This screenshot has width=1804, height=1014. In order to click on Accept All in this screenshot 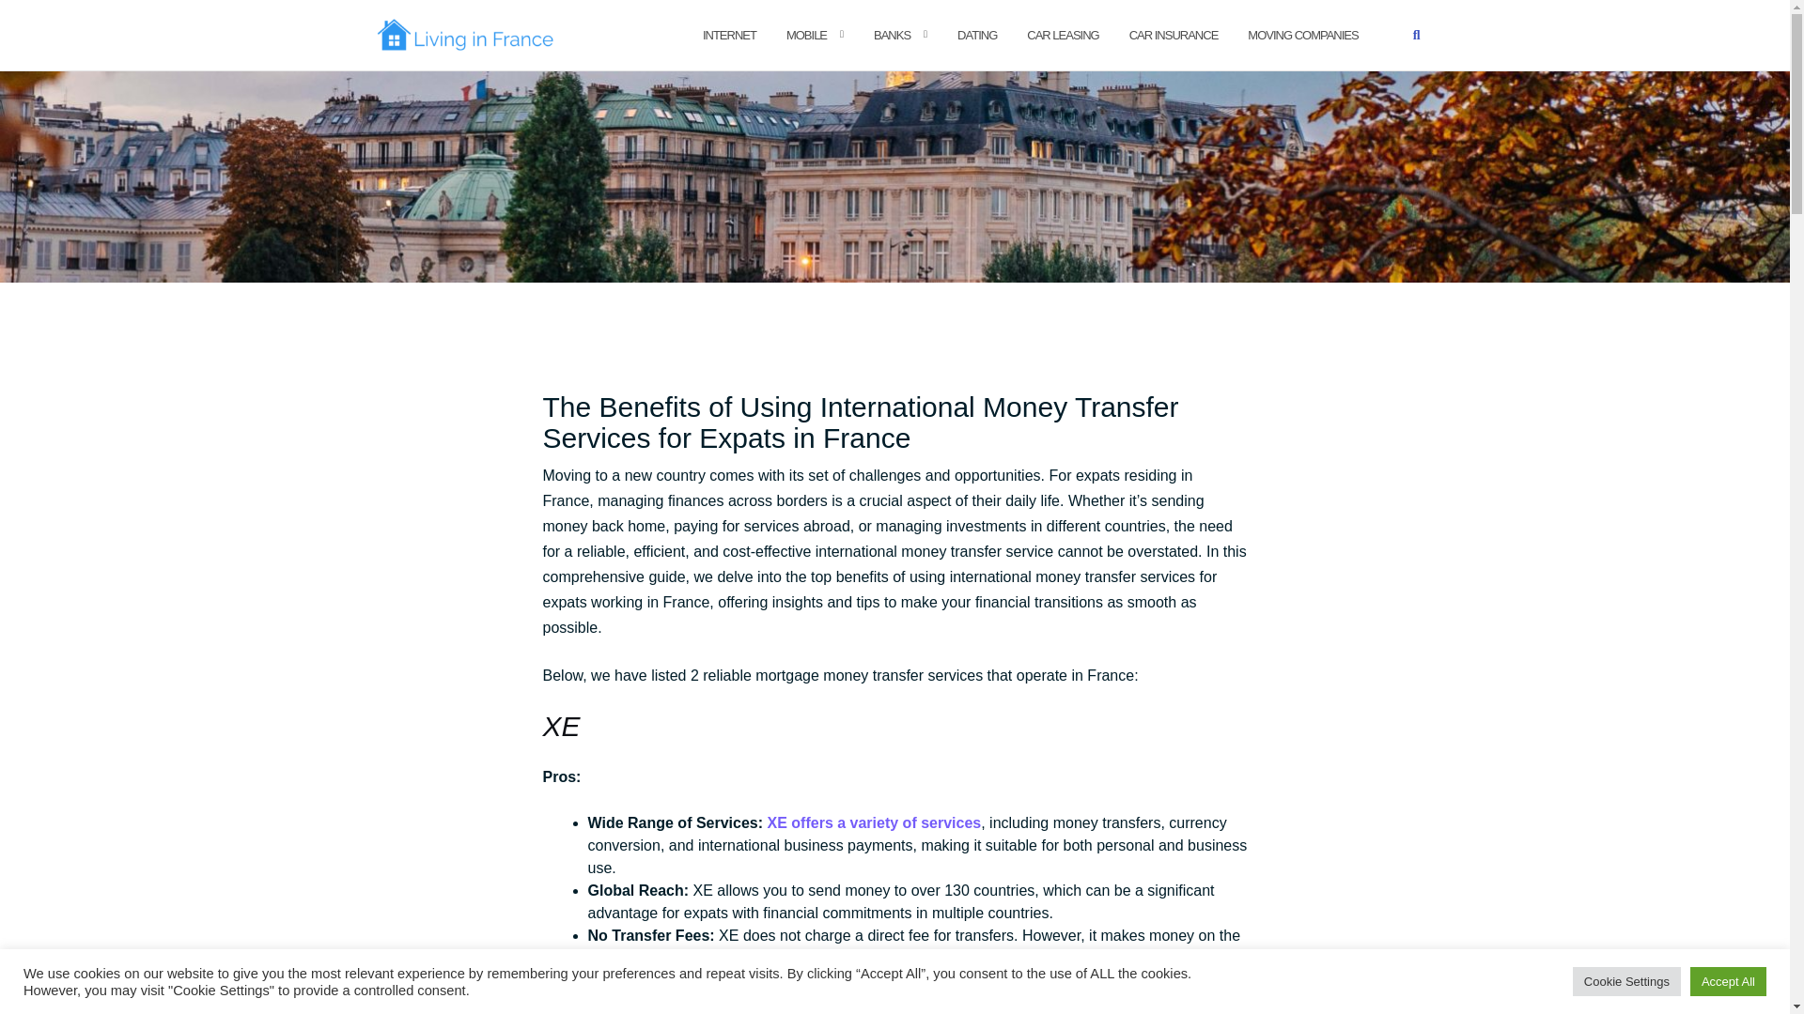, I will do `click(1728, 981)`.